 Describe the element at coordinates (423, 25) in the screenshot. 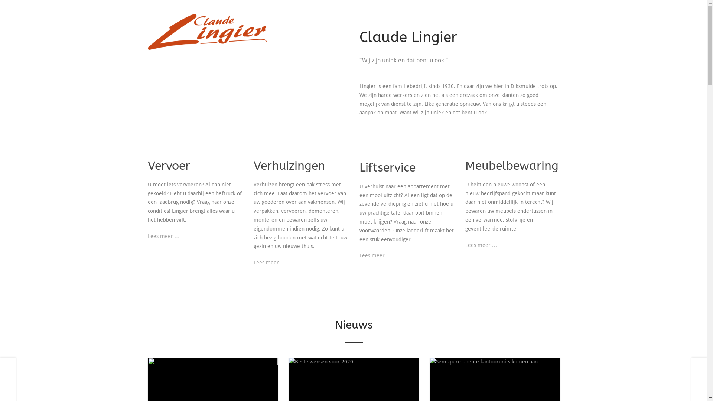

I see `VERHUIZINGEN` at that location.